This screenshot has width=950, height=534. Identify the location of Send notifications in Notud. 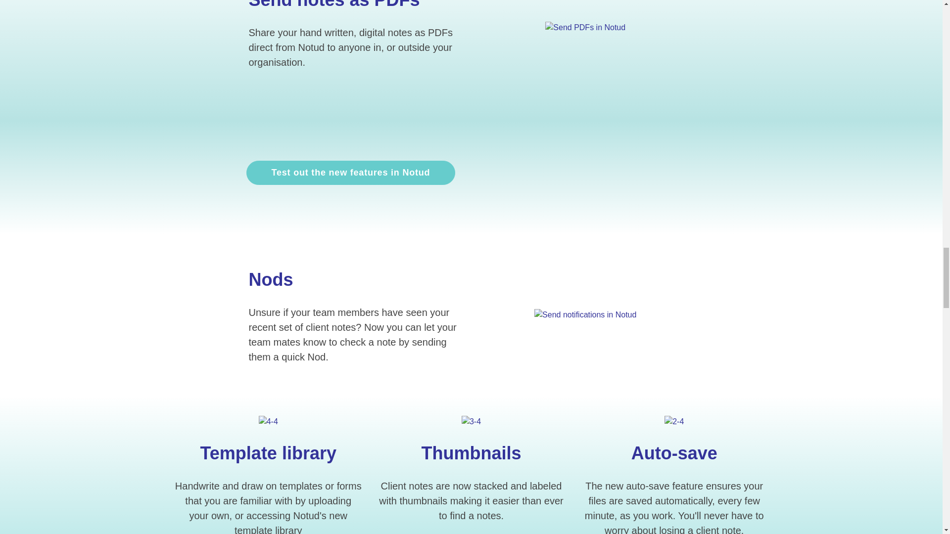
(585, 315).